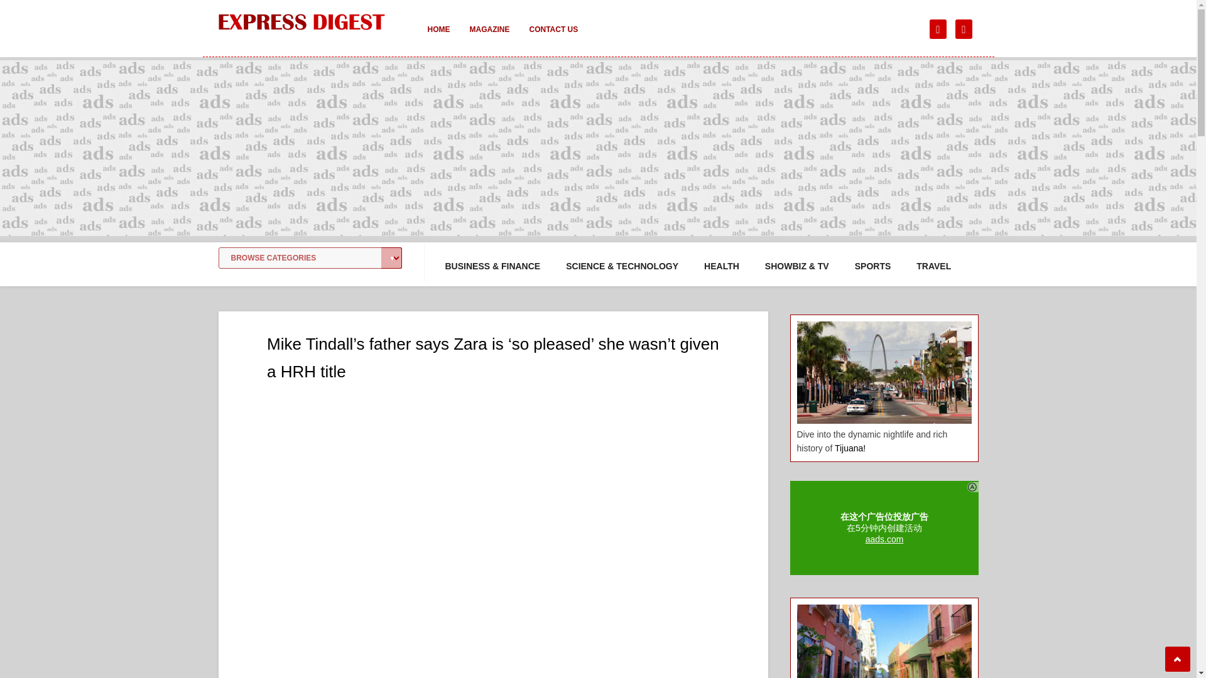  I want to click on SPORTS, so click(873, 266).